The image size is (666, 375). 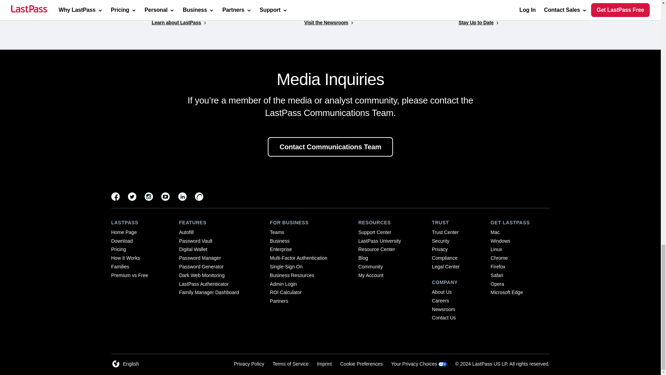 I want to click on Contact Us, so click(x=443, y=318).